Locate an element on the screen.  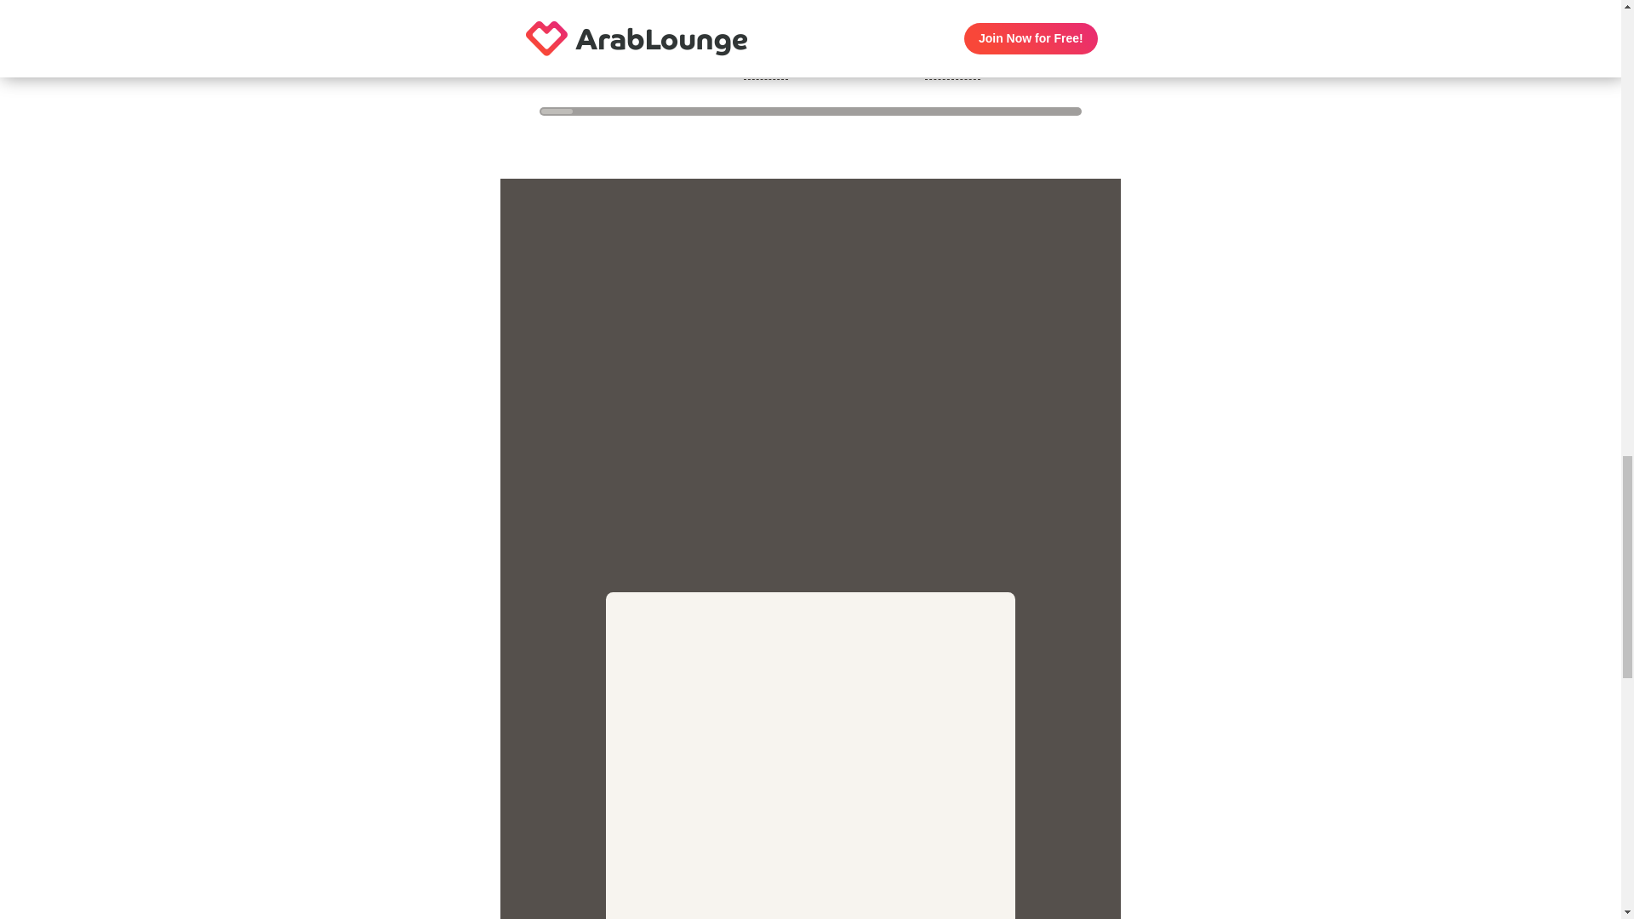
Americanizing Arab cuisine is located at coordinates (990, 26).